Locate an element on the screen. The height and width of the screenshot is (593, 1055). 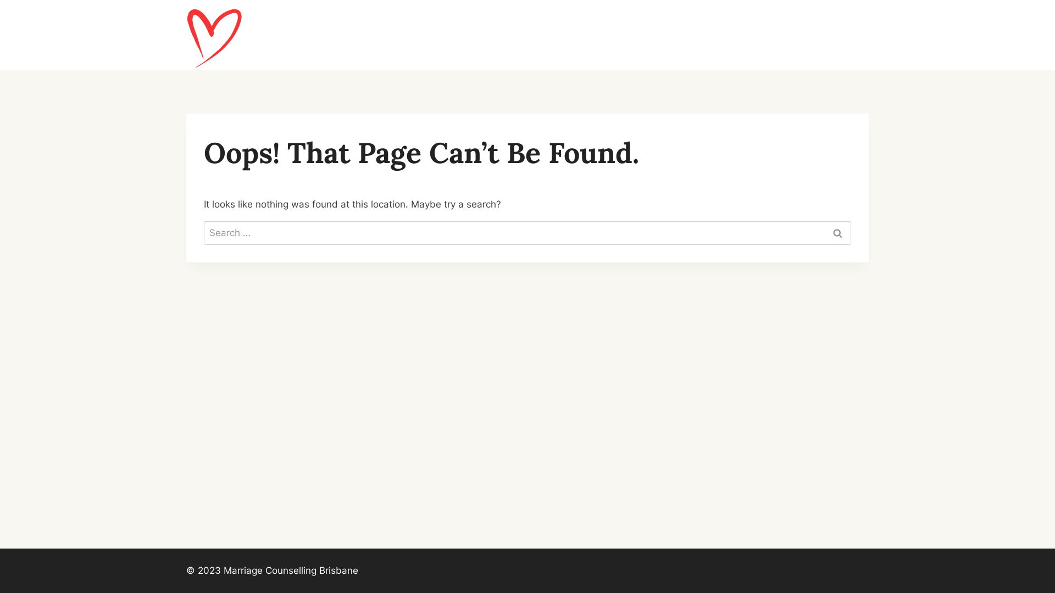
Search is located at coordinates (837, 233).